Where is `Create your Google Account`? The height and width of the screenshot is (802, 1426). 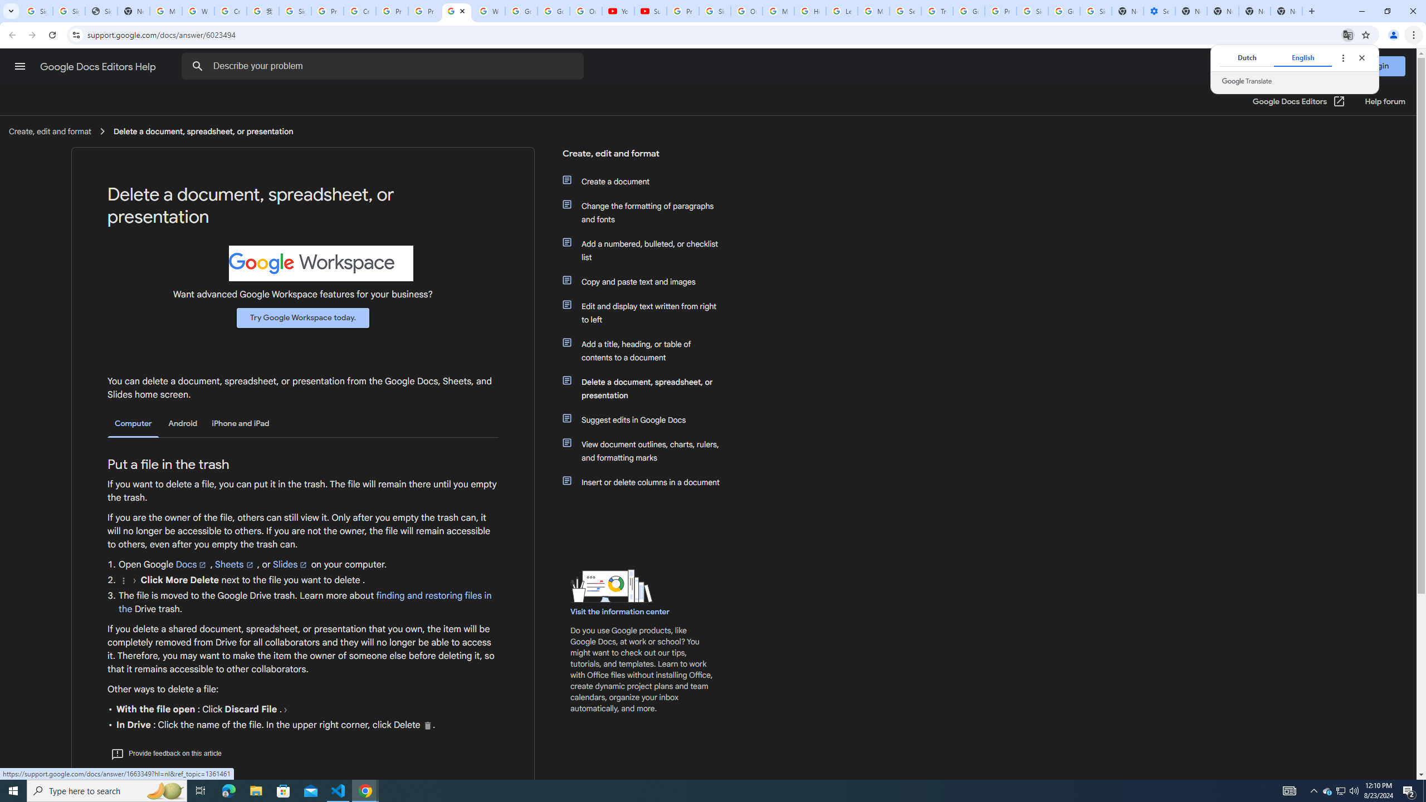 Create your Google Account is located at coordinates (231, 11).